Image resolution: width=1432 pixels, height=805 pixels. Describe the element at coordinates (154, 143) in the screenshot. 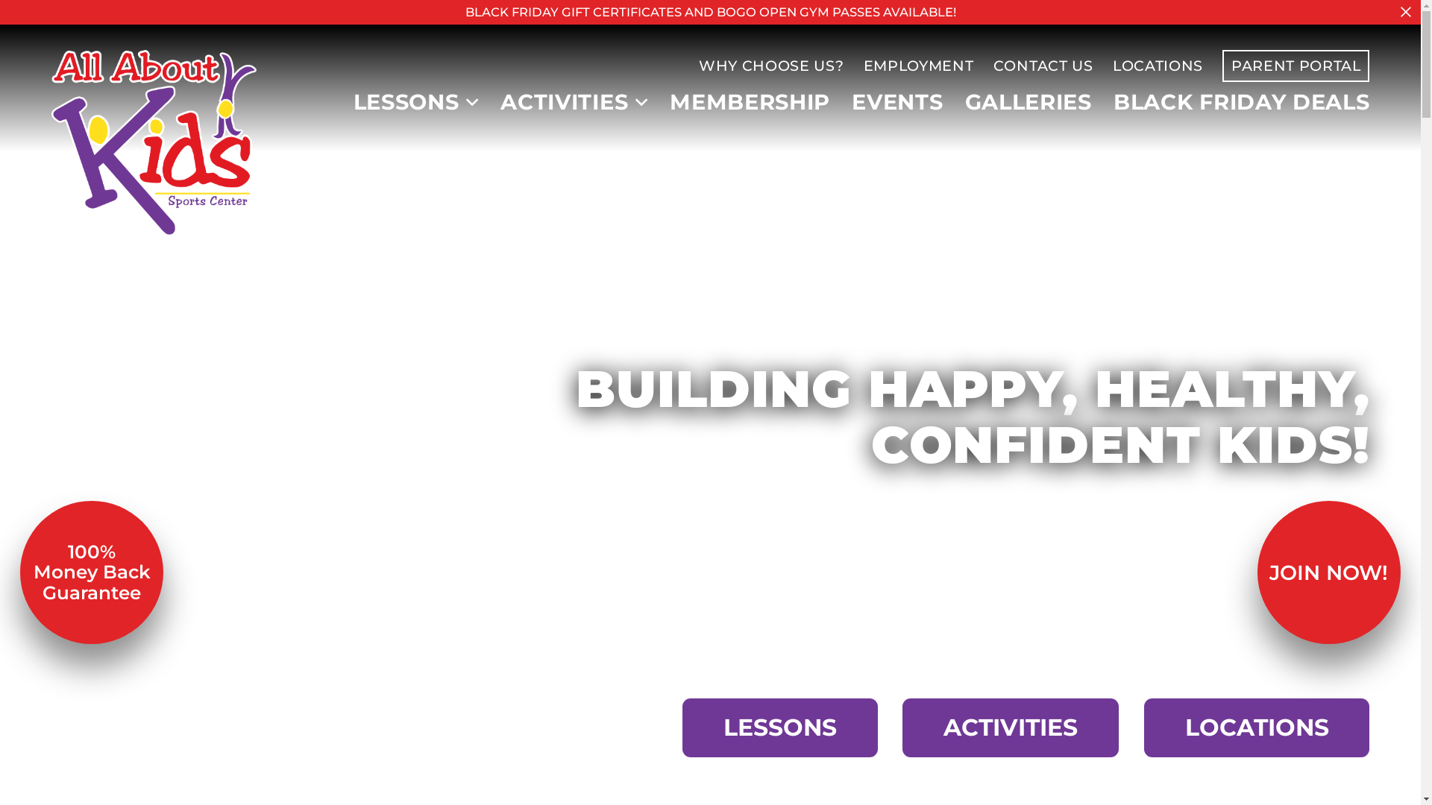

I see `All About Kids` at that location.